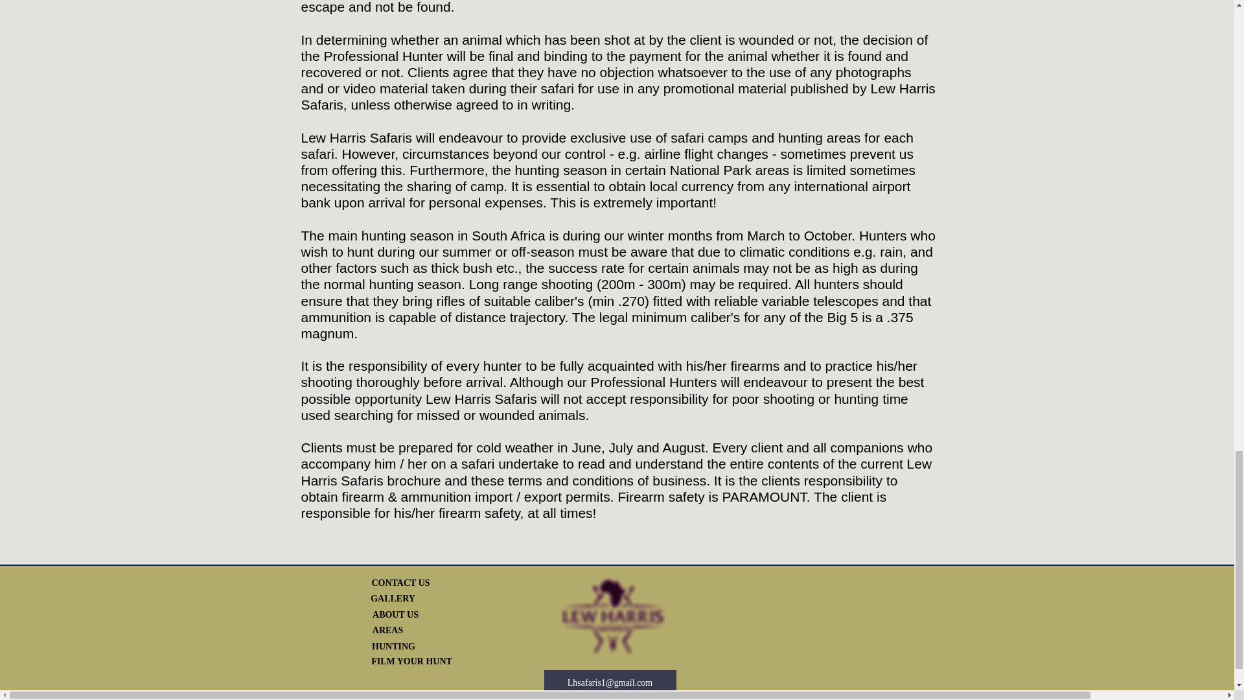 This screenshot has height=700, width=1244. What do you see at coordinates (393, 599) in the screenshot?
I see `GALLERY` at bounding box center [393, 599].